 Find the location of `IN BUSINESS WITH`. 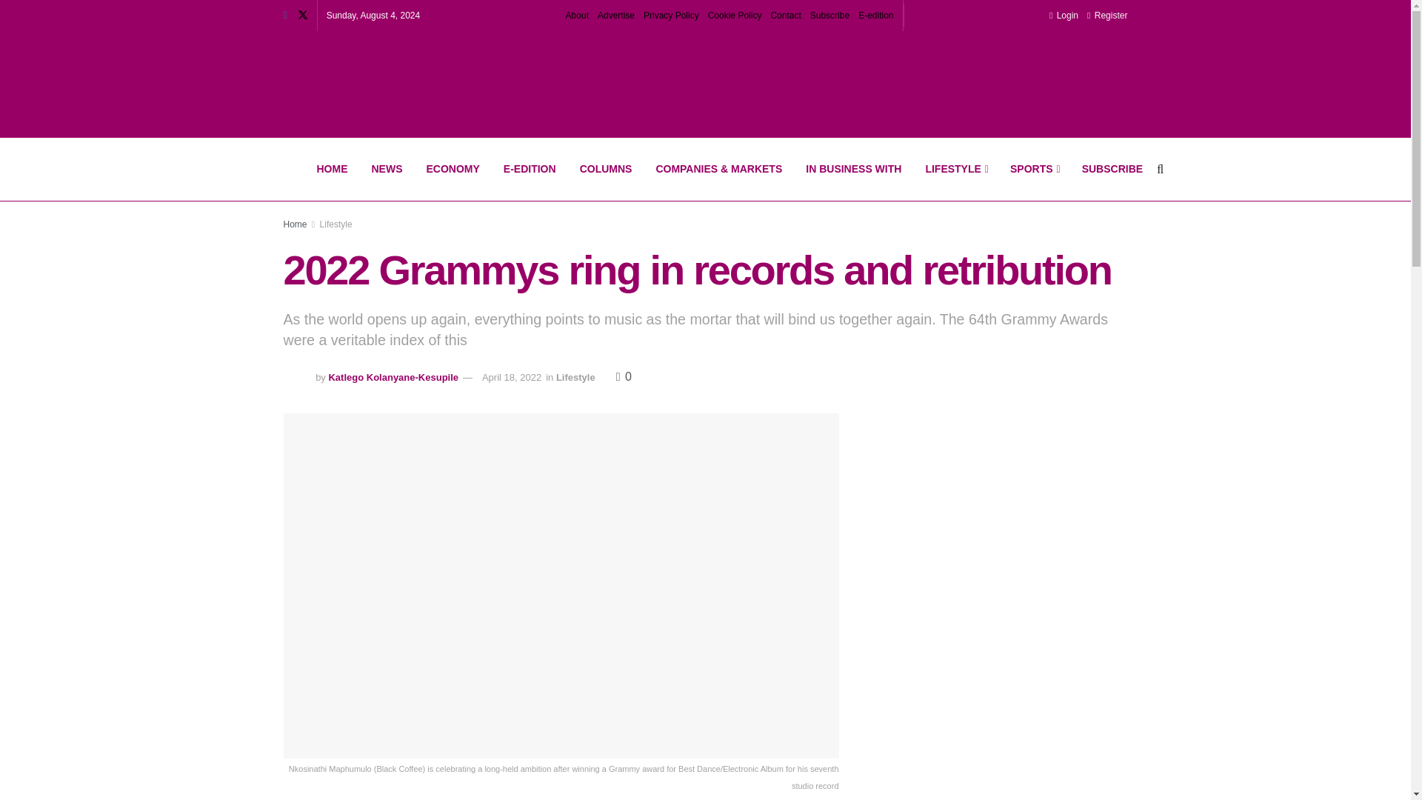

IN BUSINESS WITH is located at coordinates (853, 169).